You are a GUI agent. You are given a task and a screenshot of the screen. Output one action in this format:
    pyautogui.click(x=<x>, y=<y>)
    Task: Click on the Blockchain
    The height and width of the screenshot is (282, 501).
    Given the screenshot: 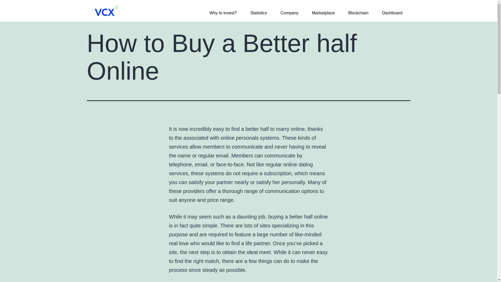 What is the action you would take?
    pyautogui.click(x=358, y=13)
    